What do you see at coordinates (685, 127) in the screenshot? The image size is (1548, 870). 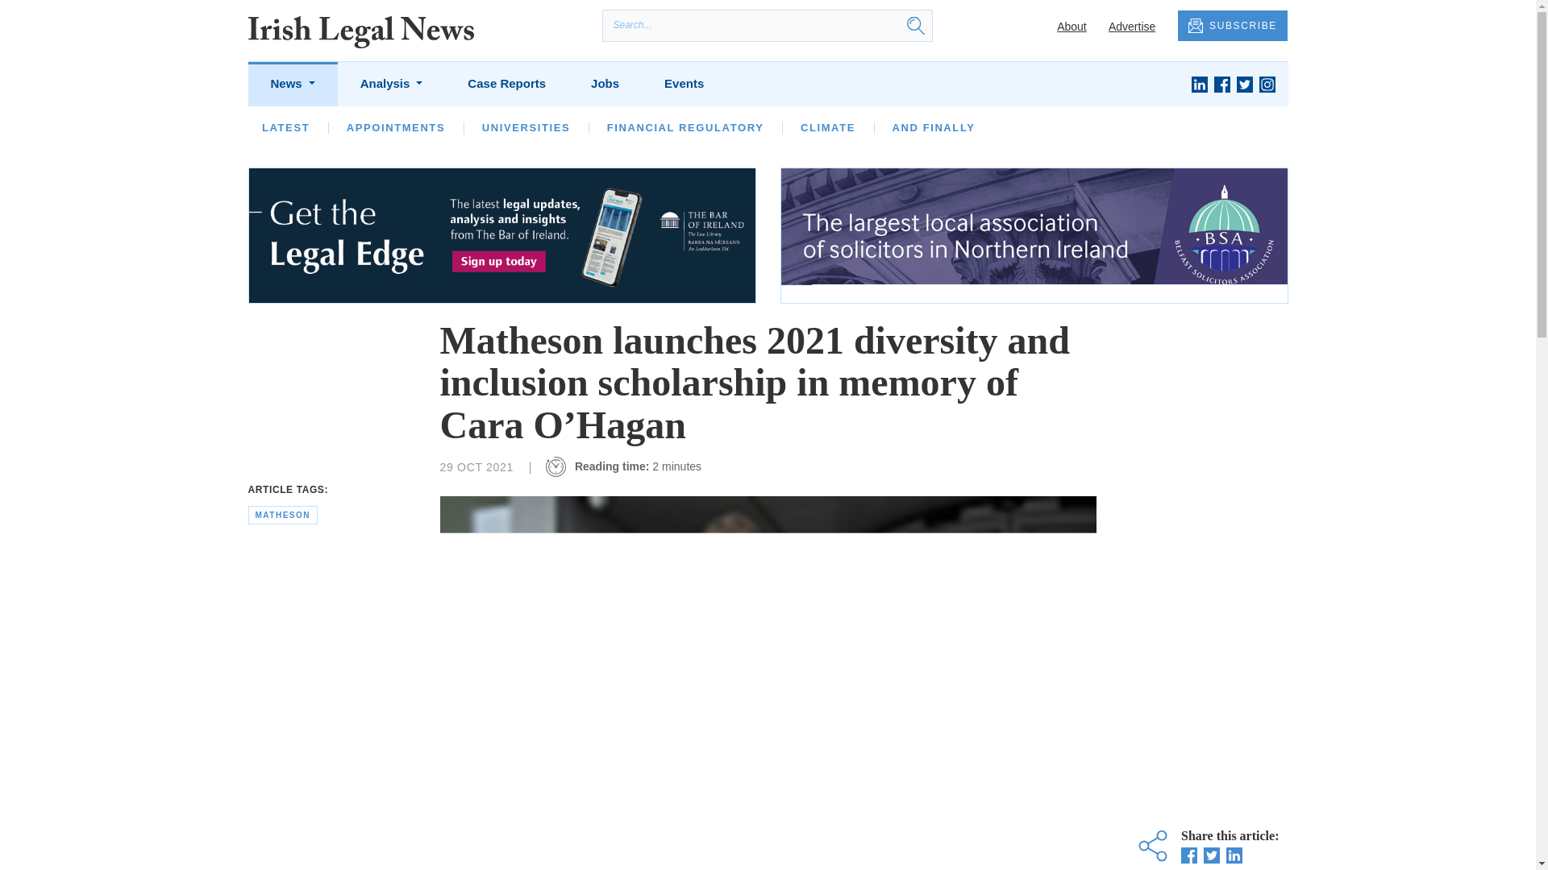 I see `FINANCIAL REGULATORY` at bounding box center [685, 127].